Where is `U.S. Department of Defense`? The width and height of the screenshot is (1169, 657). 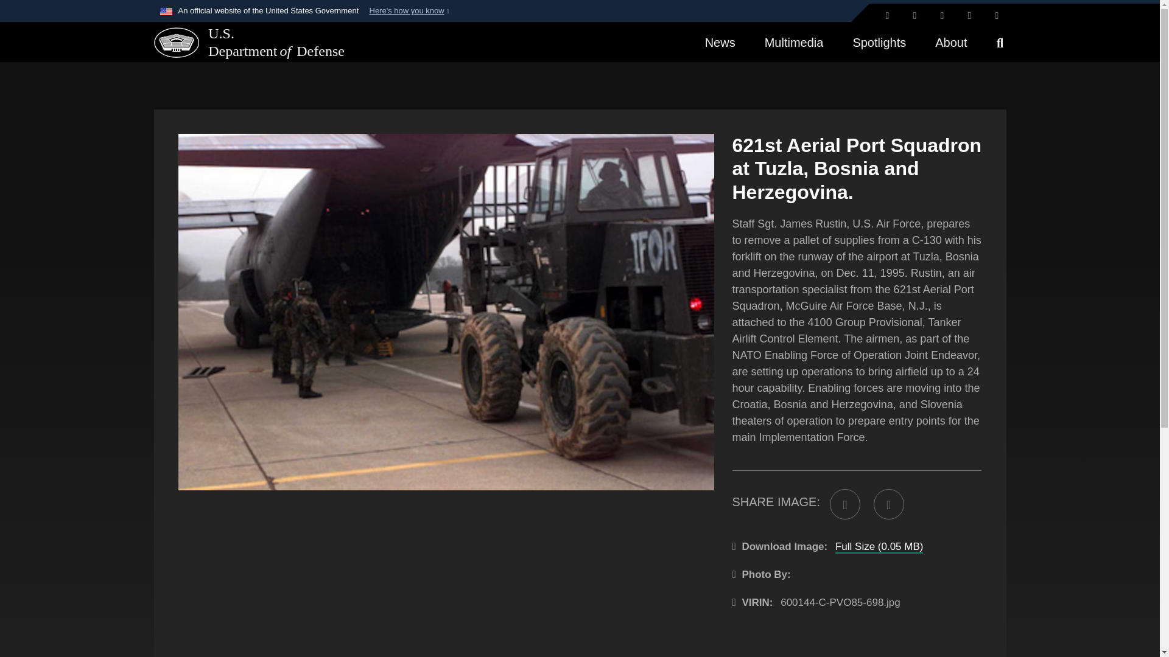
U.S. Department of Defense is located at coordinates (175, 41).